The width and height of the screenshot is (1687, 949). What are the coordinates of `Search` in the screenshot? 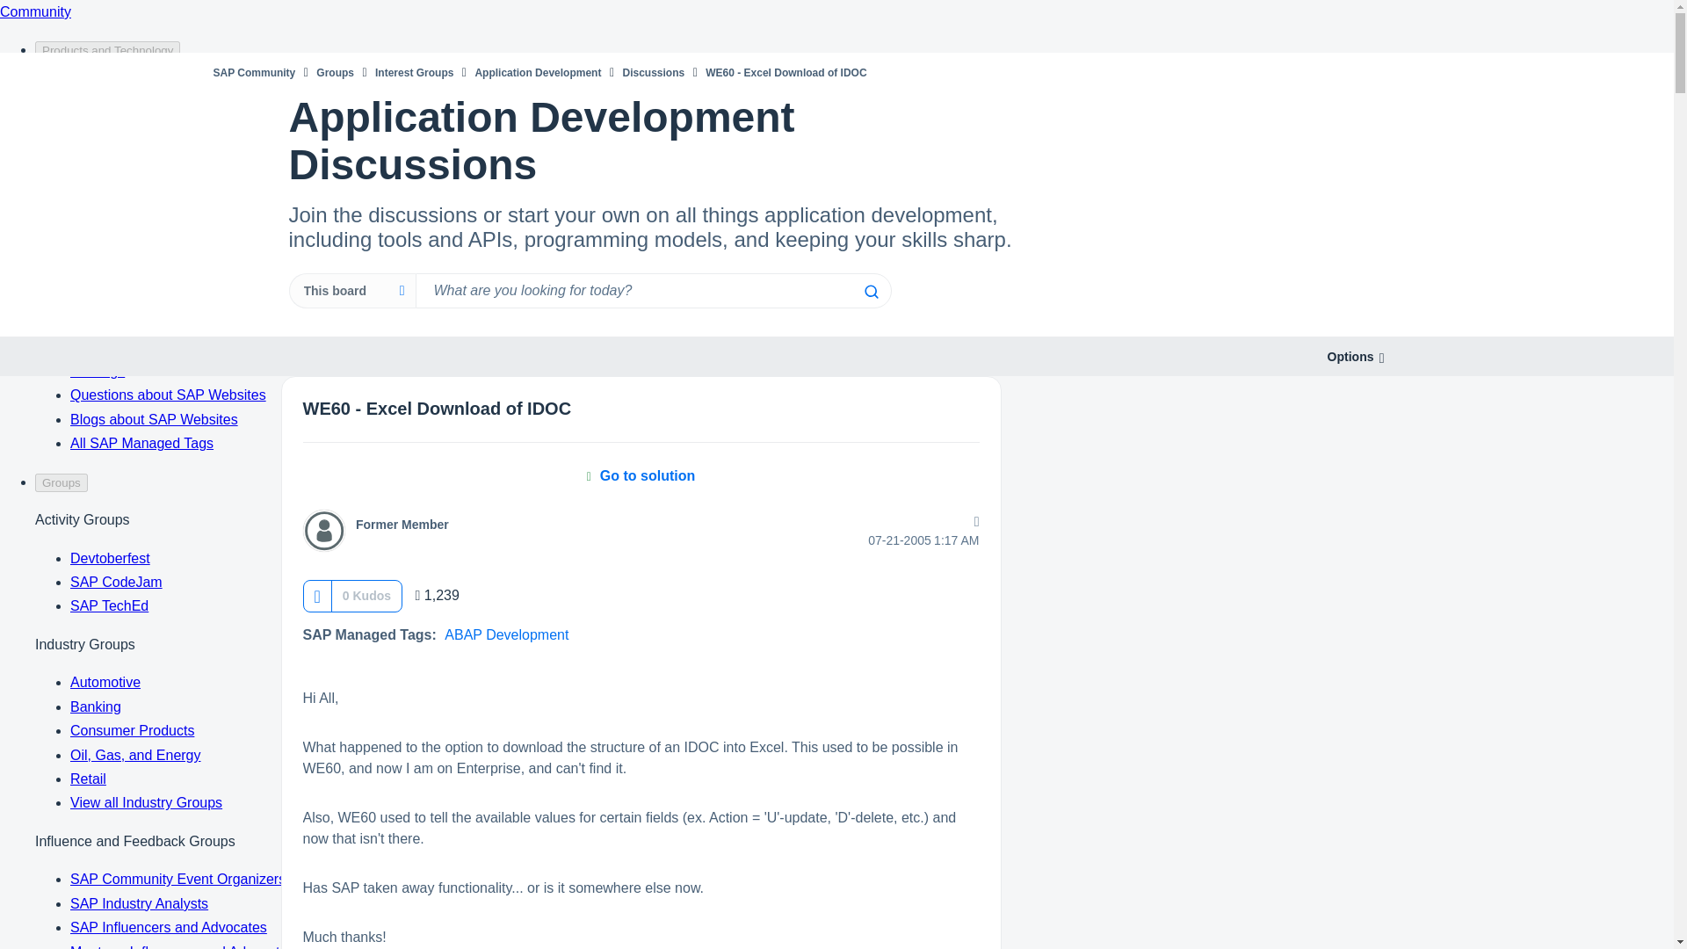 It's located at (870, 292).